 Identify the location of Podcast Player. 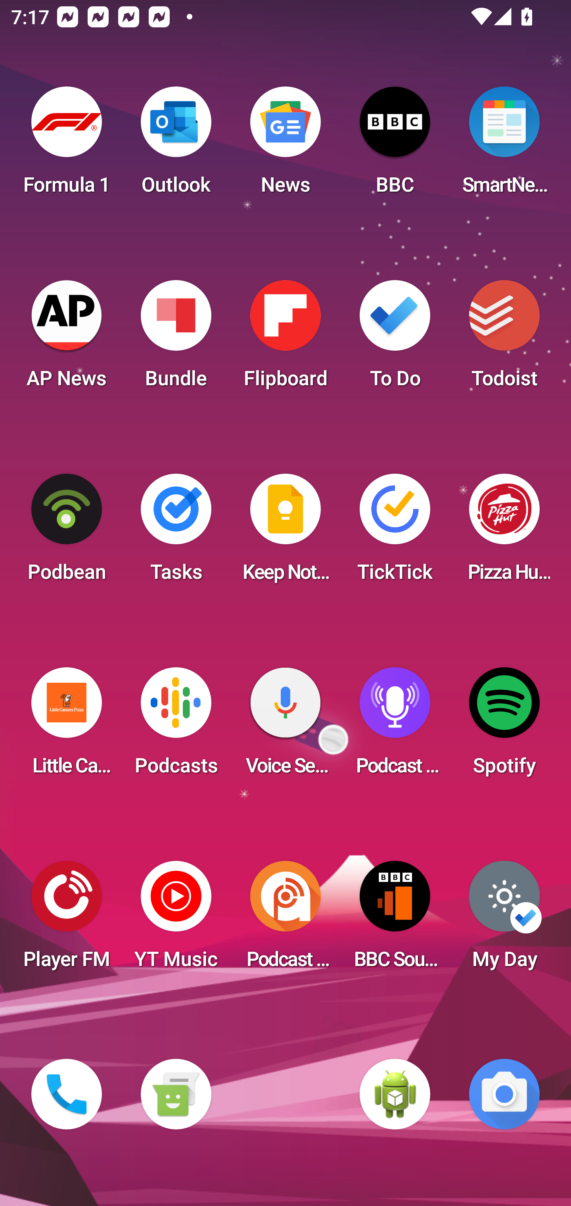
(395, 726).